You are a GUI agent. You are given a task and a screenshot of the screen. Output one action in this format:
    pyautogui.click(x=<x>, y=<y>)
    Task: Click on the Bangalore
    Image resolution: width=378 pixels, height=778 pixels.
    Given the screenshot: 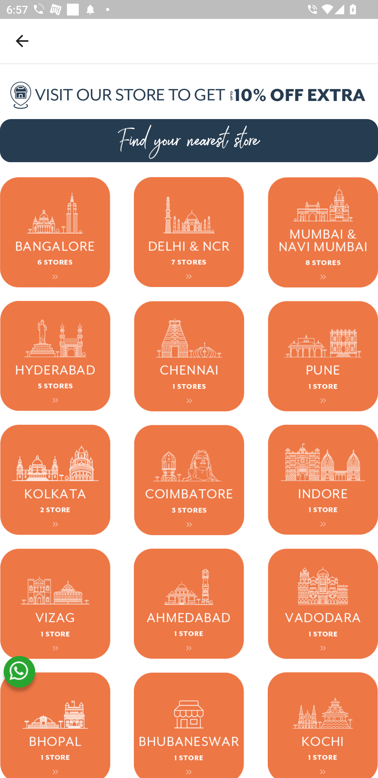 What is the action you would take?
    pyautogui.click(x=55, y=232)
    